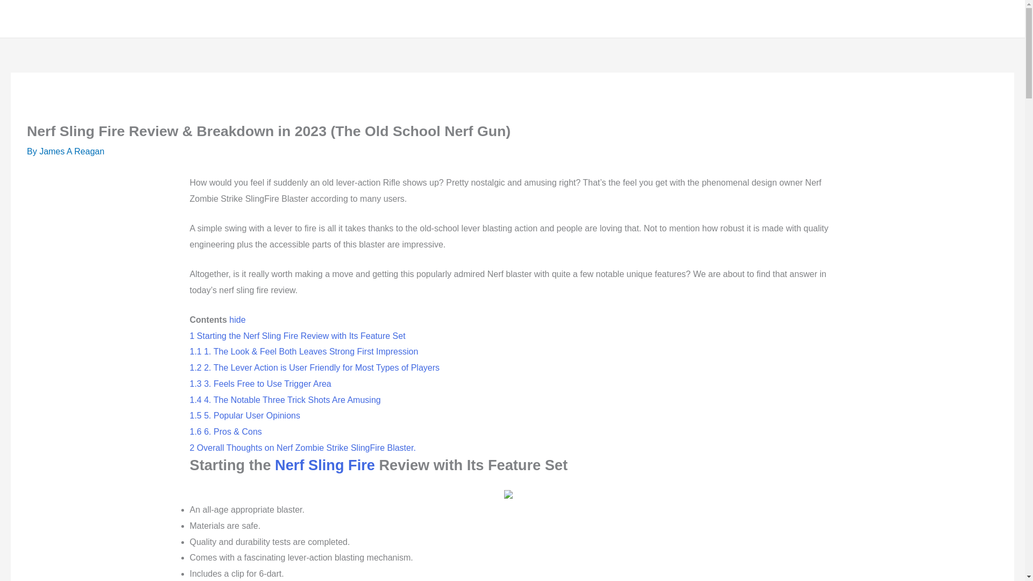 The width and height of the screenshot is (1033, 581). I want to click on 1 Starting the Nerf Sling Fire Review with Its Feature Set, so click(297, 336).